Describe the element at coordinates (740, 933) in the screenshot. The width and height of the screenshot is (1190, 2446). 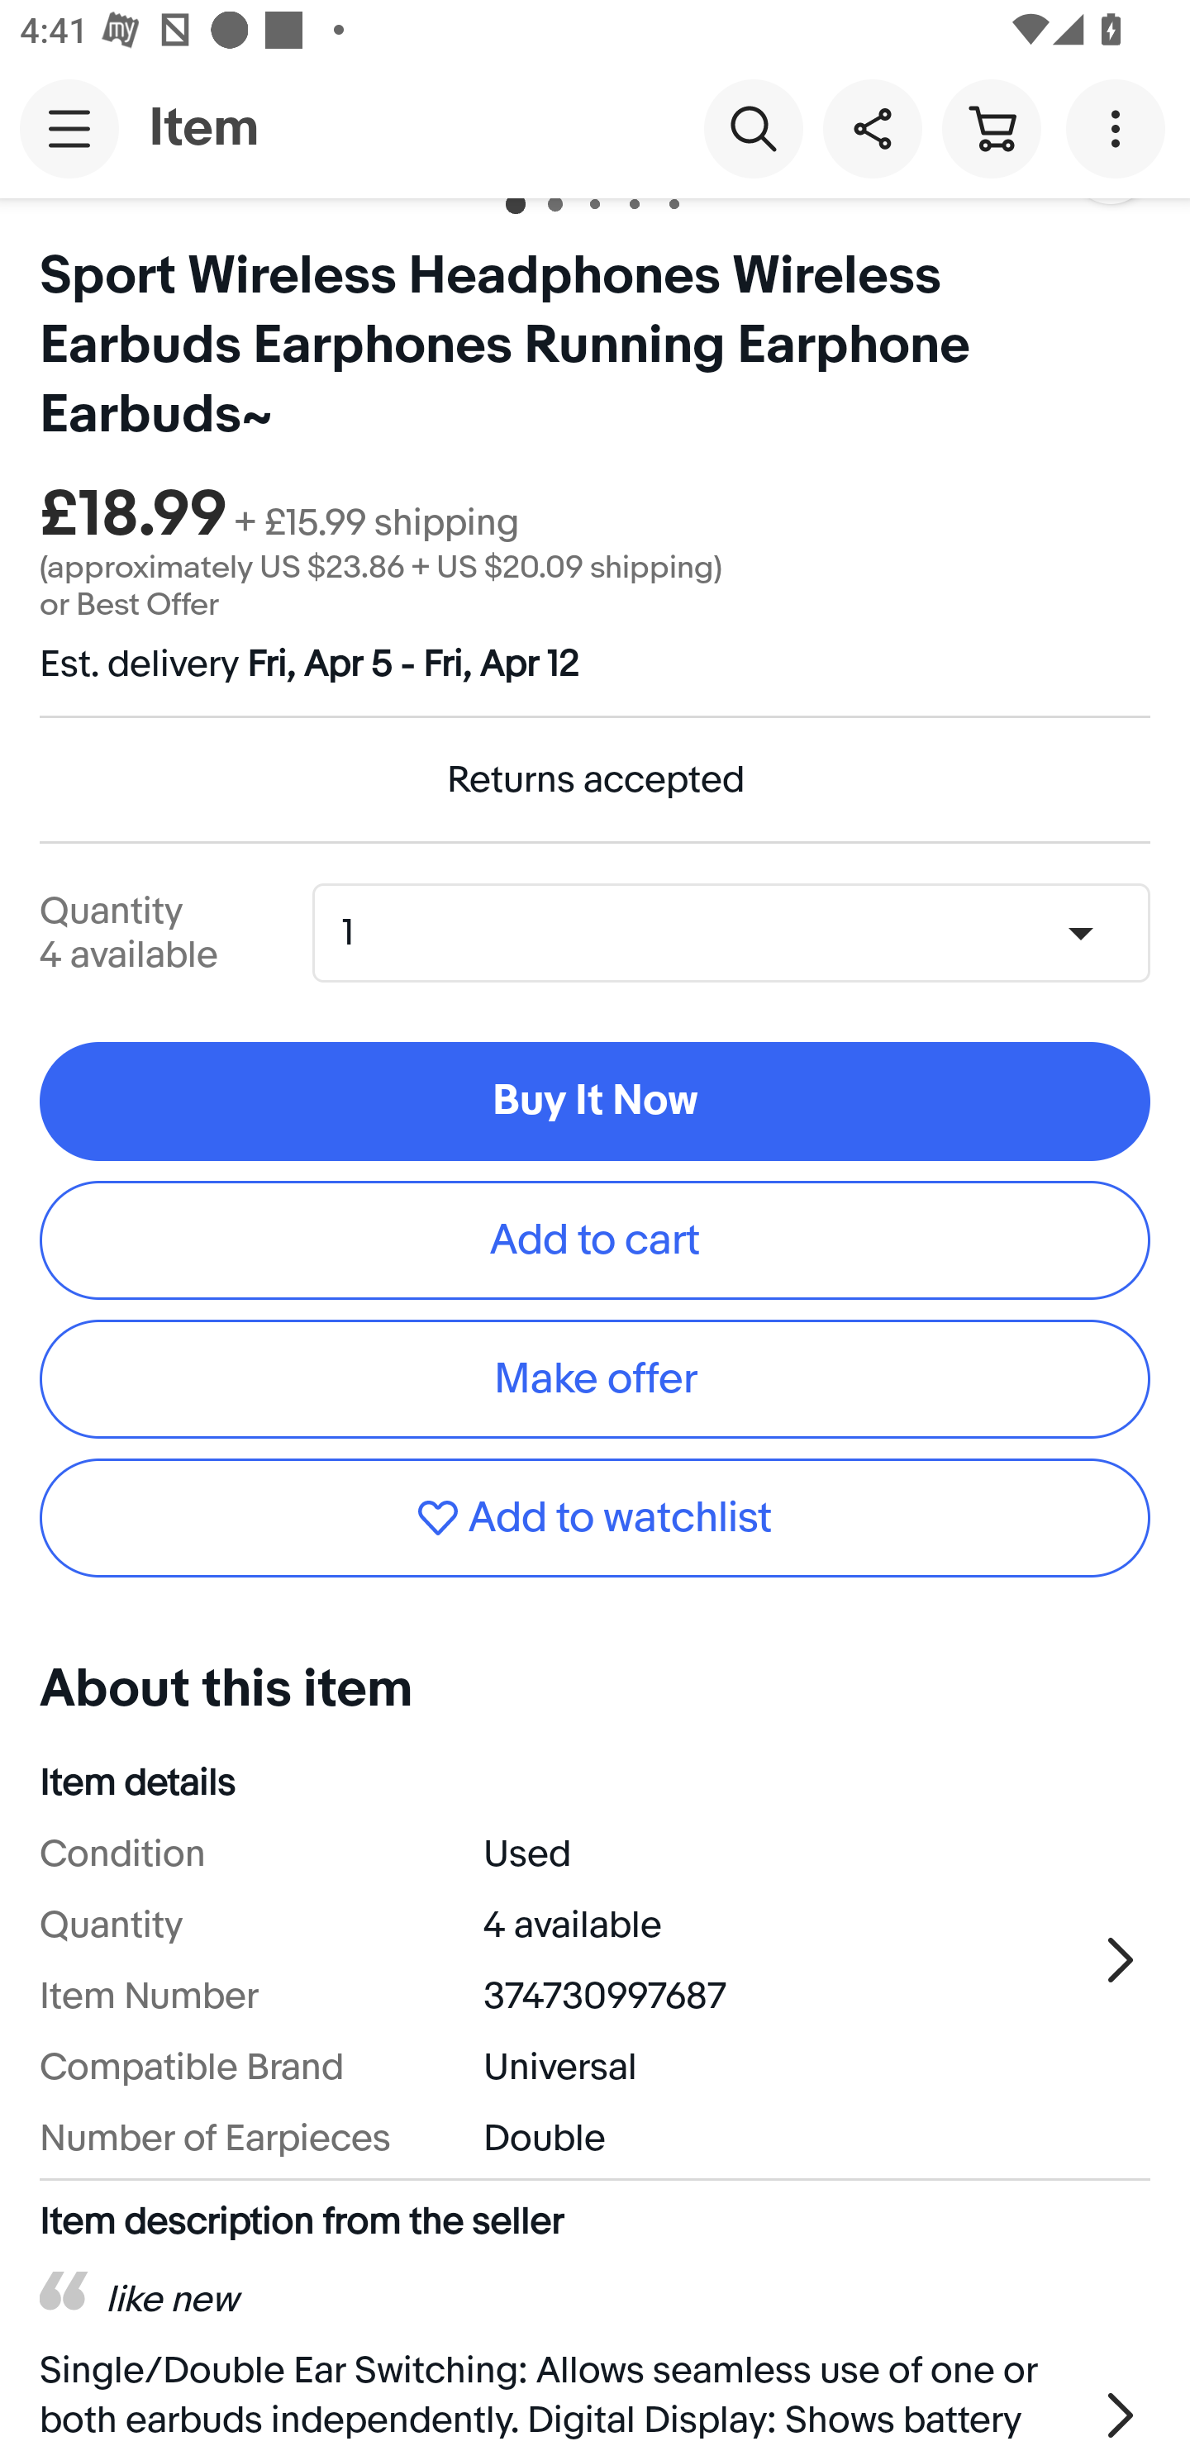
I see `Quantity,1,4 available 1` at that location.